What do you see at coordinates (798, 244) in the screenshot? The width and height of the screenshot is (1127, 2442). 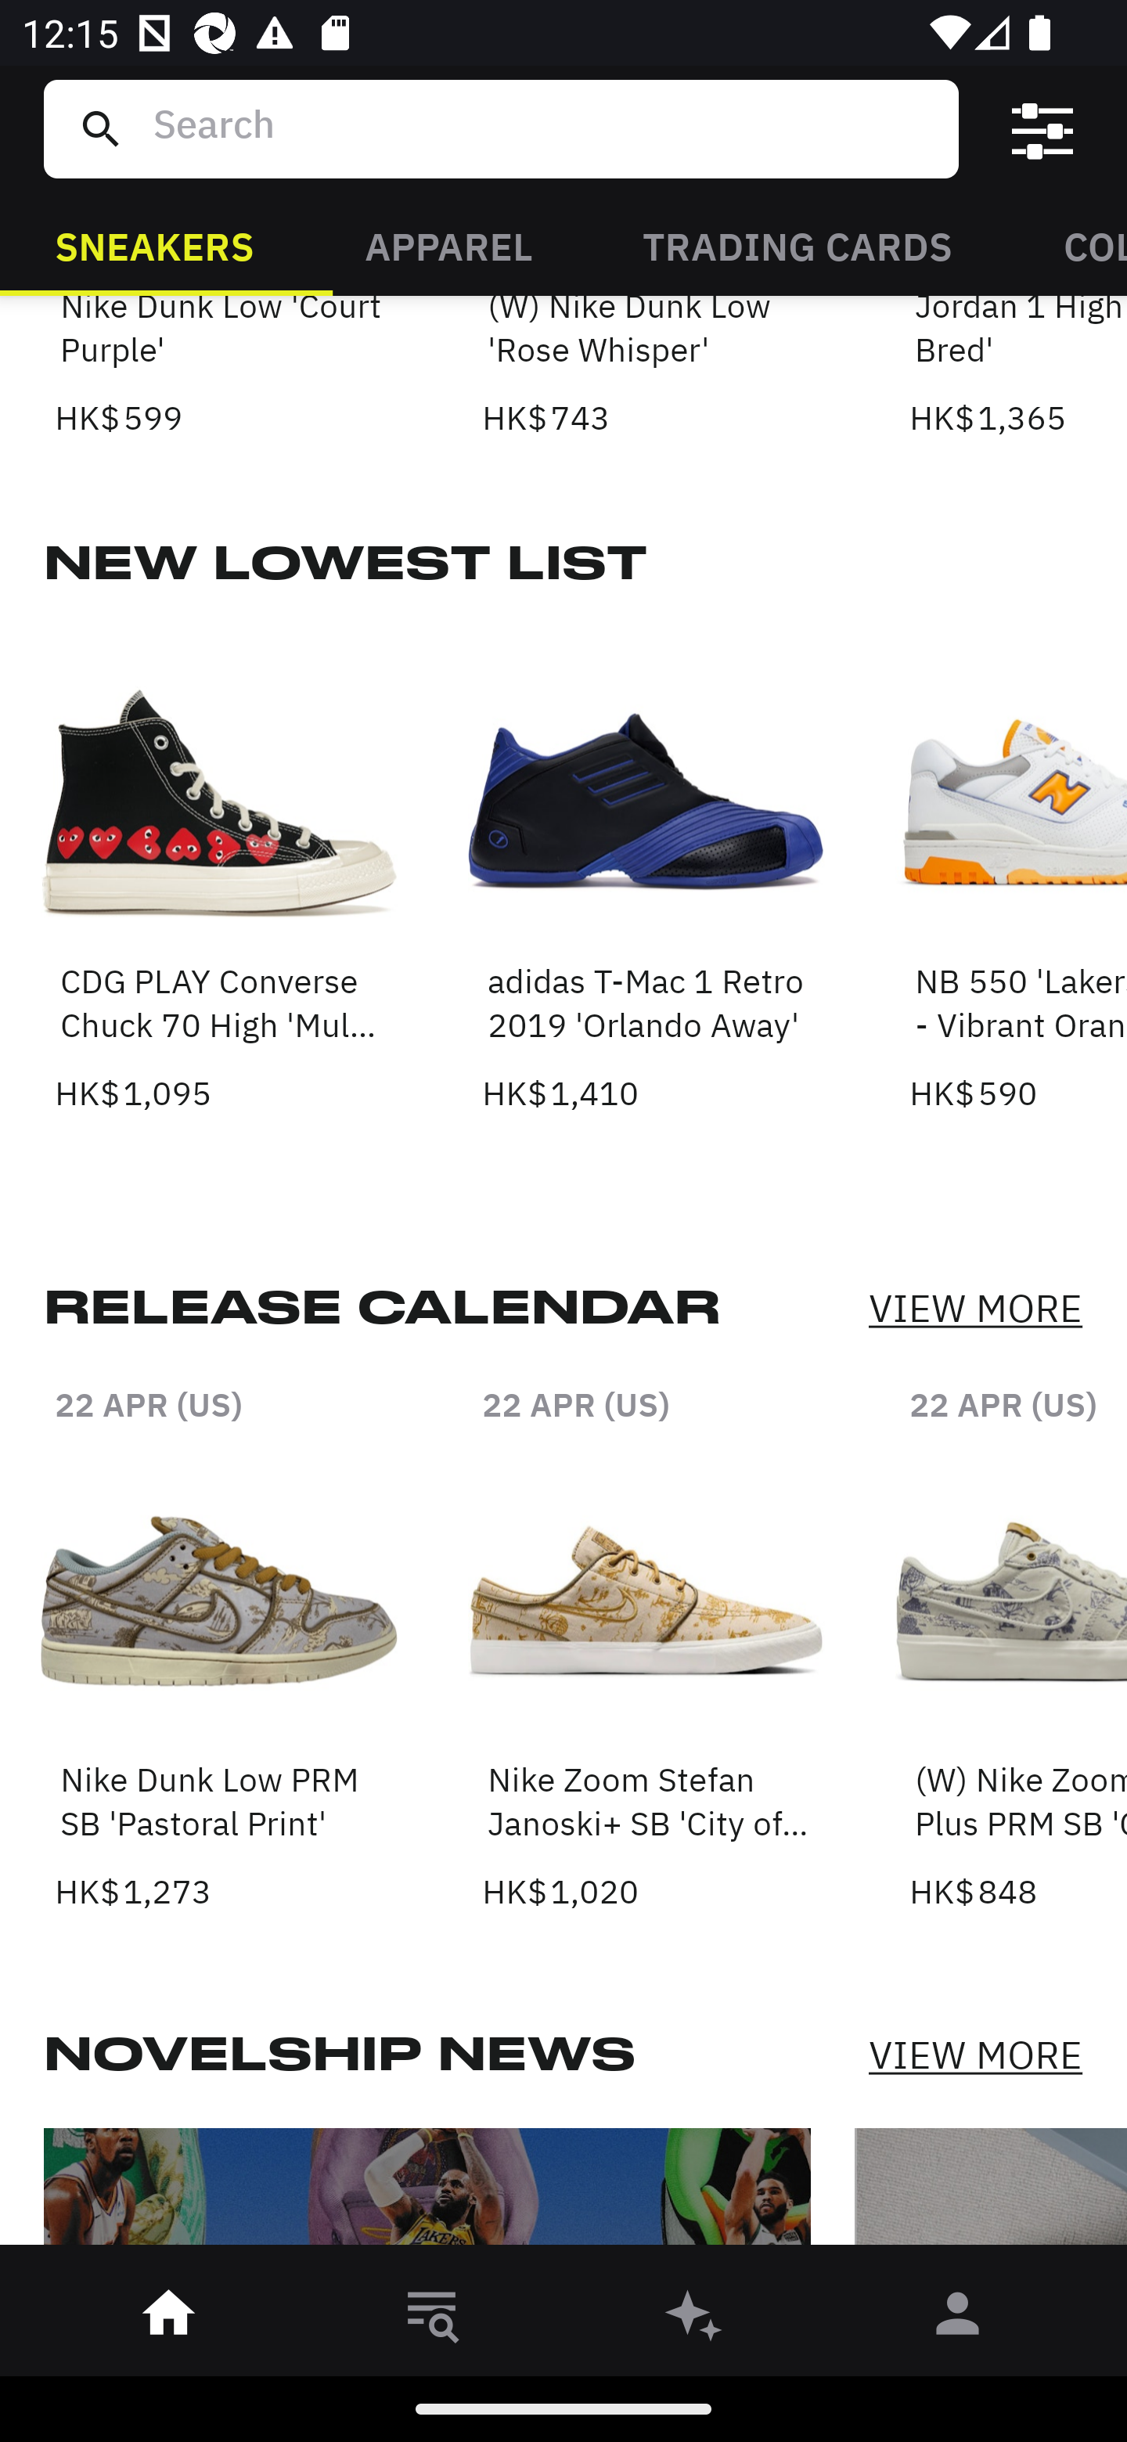 I see `TRADING CARDS` at bounding box center [798, 244].